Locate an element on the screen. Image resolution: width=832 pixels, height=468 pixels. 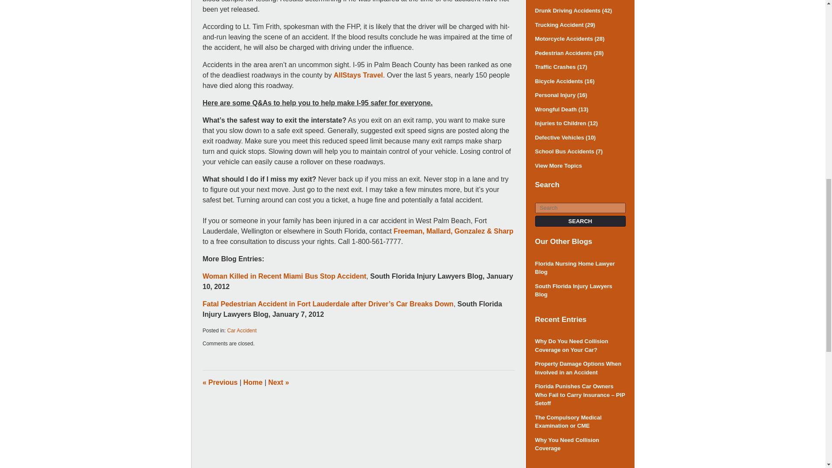
View all posts in Car Accident is located at coordinates (242, 331).